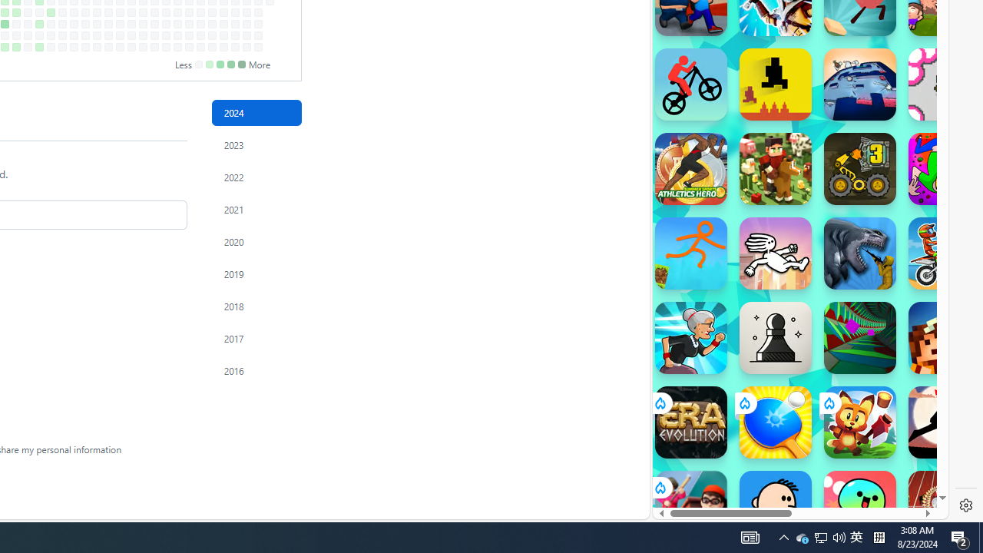 The height and width of the screenshot is (553, 983). I want to click on No contributions on November 9th., so click(177, 47).